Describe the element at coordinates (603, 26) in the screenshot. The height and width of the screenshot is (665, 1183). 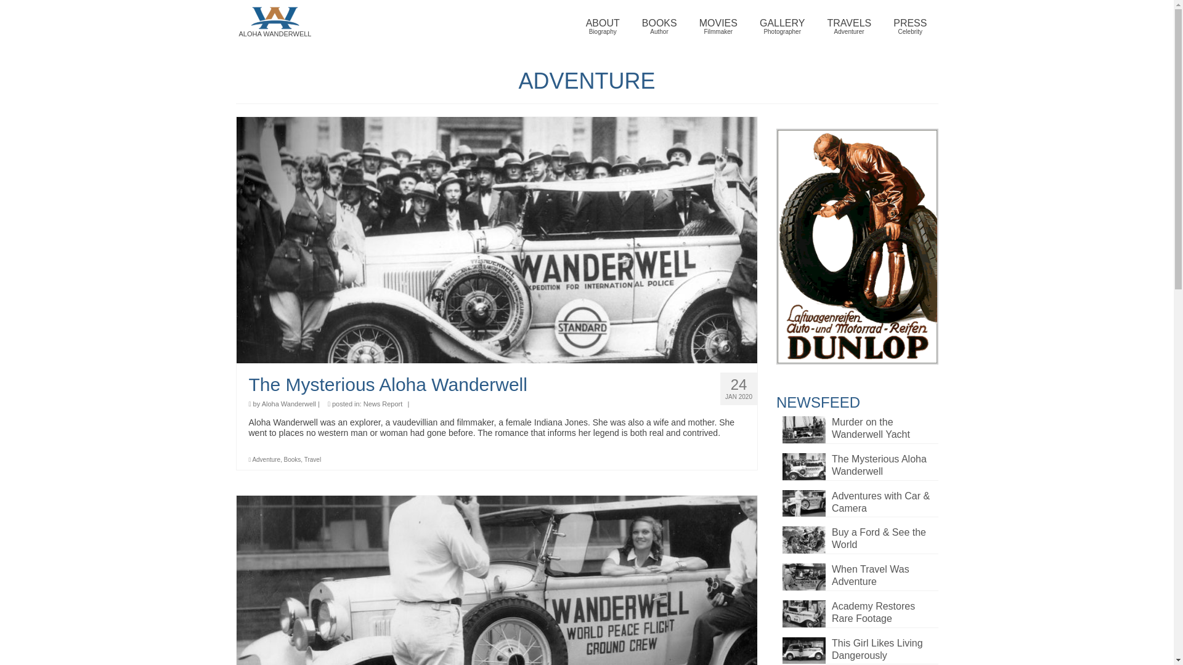
I see `Photo Gallery` at that location.